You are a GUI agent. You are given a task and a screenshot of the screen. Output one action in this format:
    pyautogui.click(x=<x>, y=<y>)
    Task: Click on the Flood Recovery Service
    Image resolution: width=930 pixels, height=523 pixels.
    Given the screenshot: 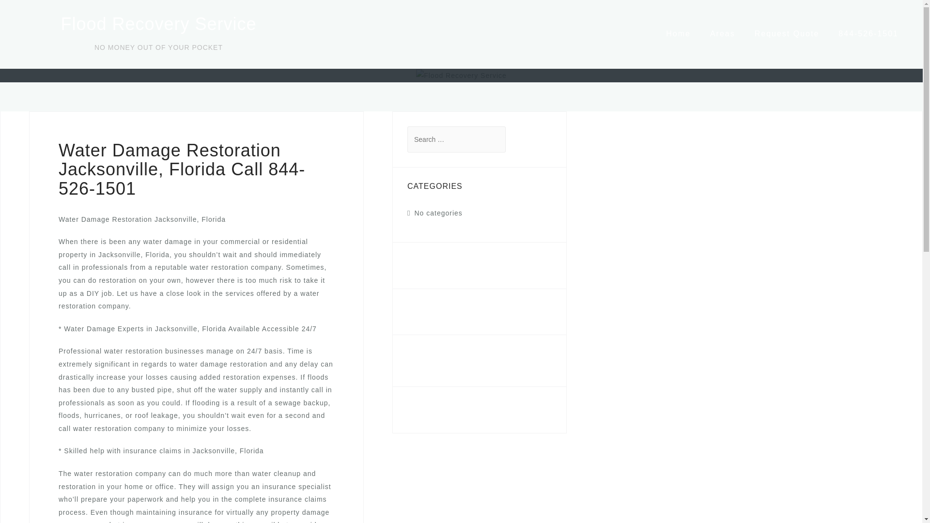 What is the action you would take?
    pyautogui.click(x=158, y=24)
    